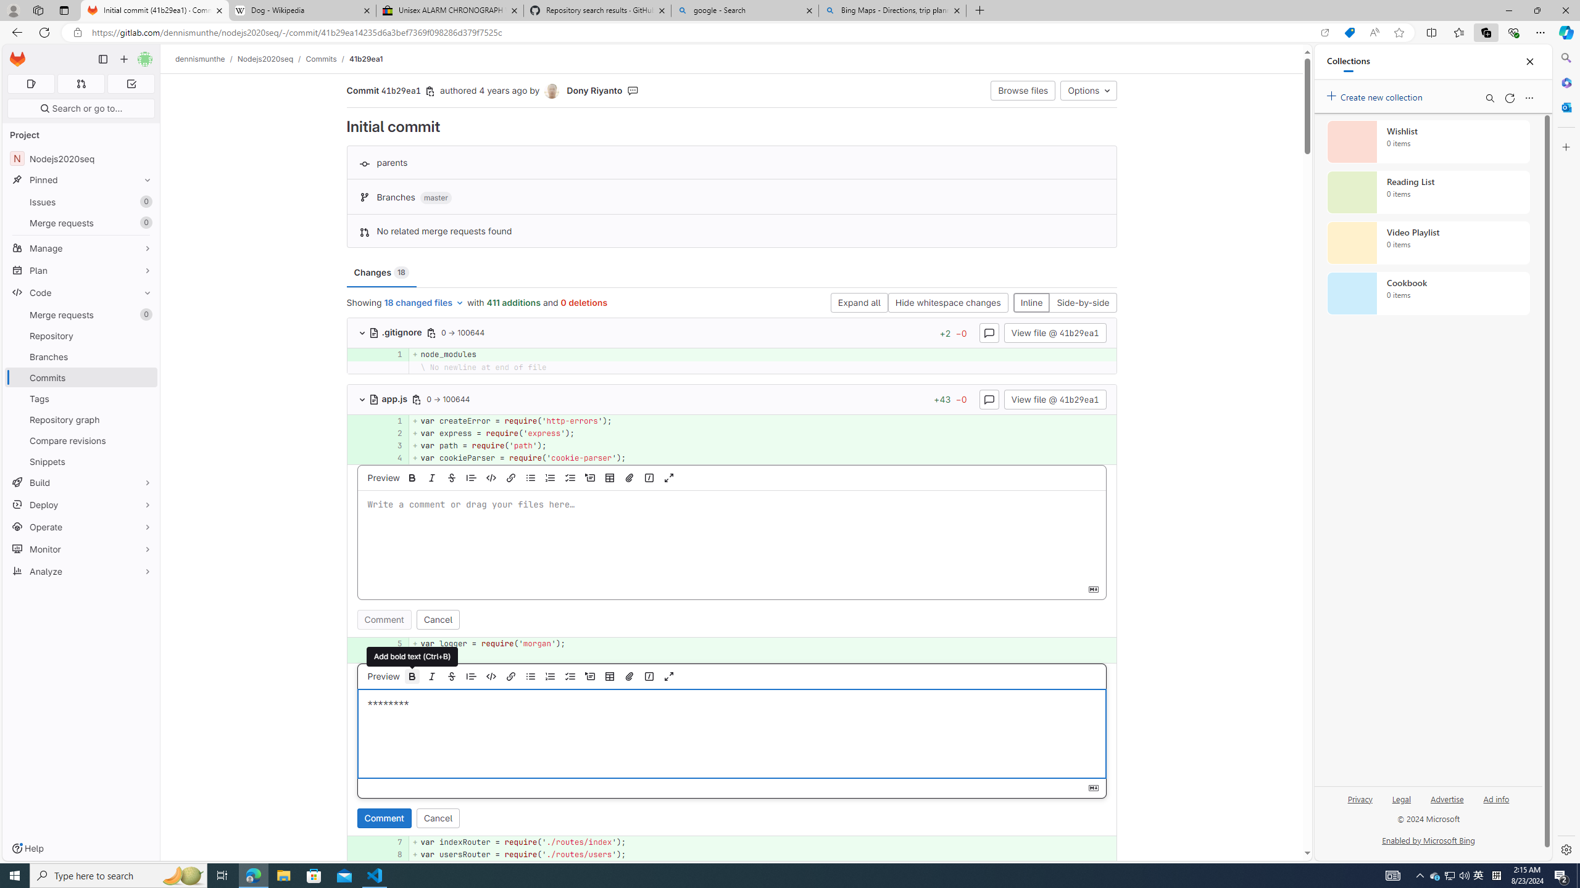  What do you see at coordinates (18, 59) in the screenshot?
I see `Homepage` at bounding box center [18, 59].